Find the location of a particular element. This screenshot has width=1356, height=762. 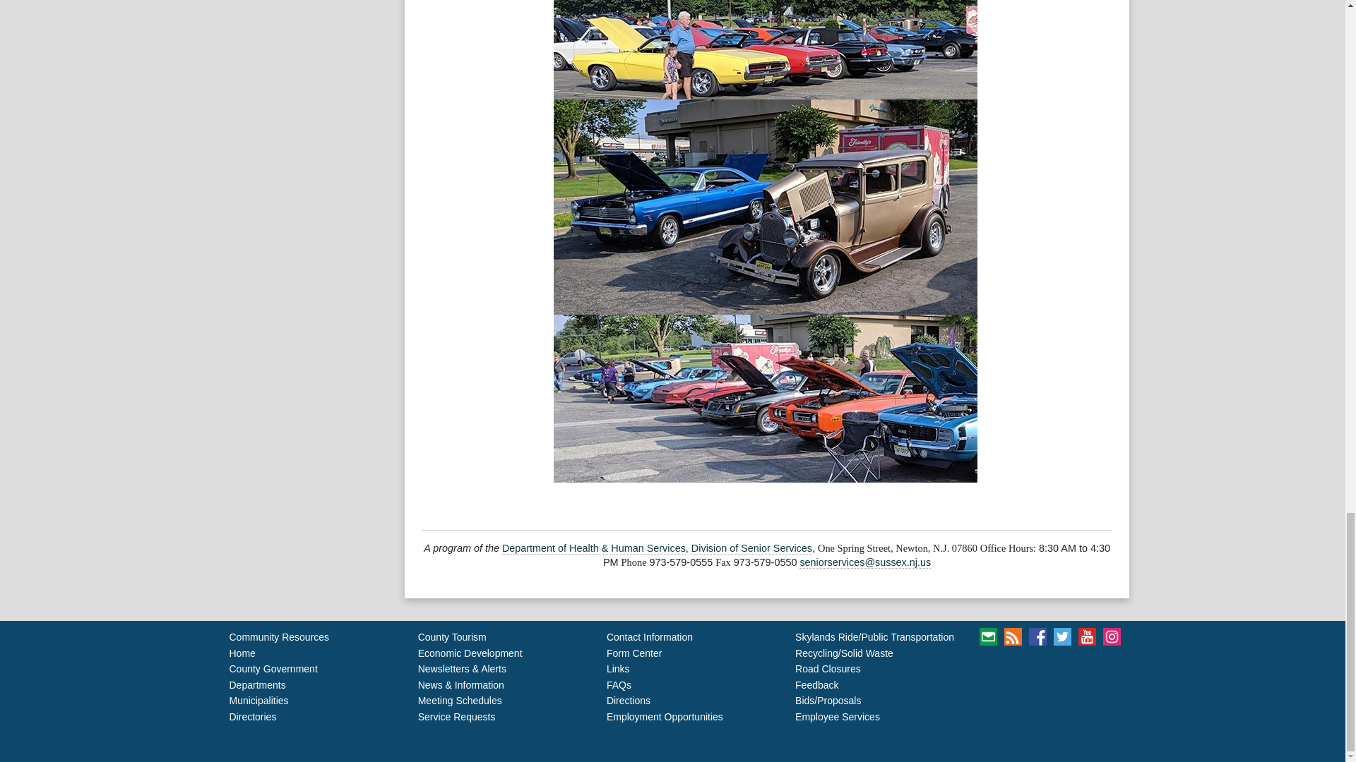

Visit our Facebook page is located at coordinates (1038, 636).